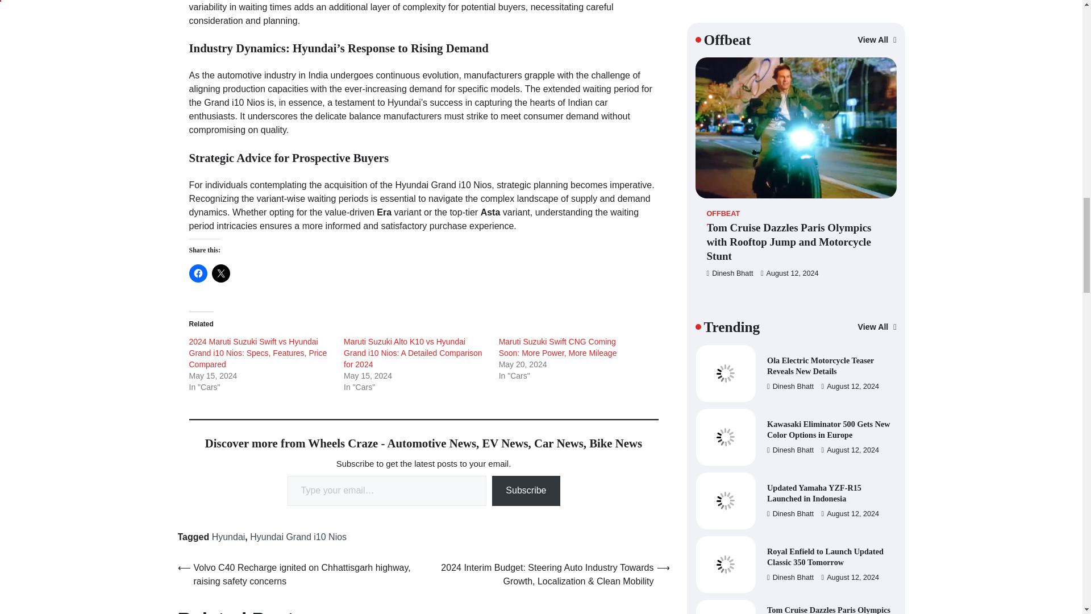  What do you see at coordinates (525, 491) in the screenshot?
I see `Subscribe` at bounding box center [525, 491].